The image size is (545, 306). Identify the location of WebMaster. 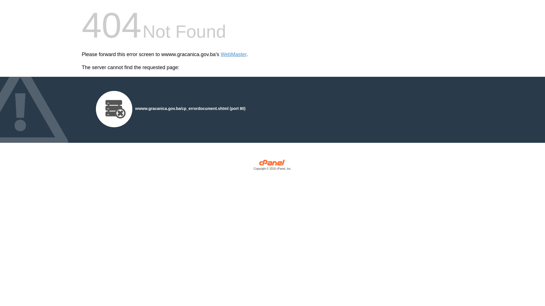
(233, 54).